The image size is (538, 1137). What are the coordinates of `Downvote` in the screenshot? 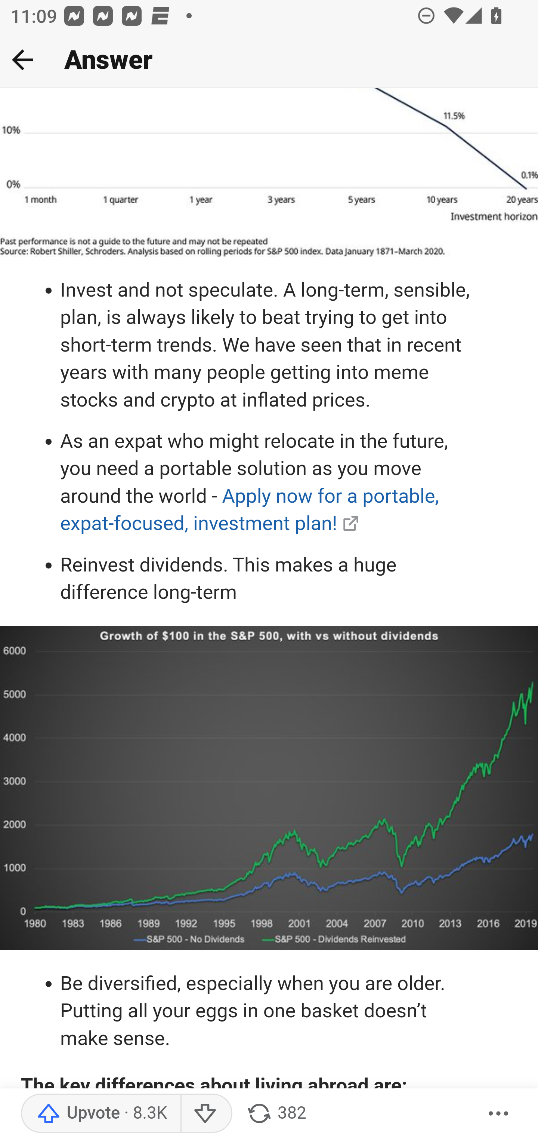 It's located at (205, 1113).